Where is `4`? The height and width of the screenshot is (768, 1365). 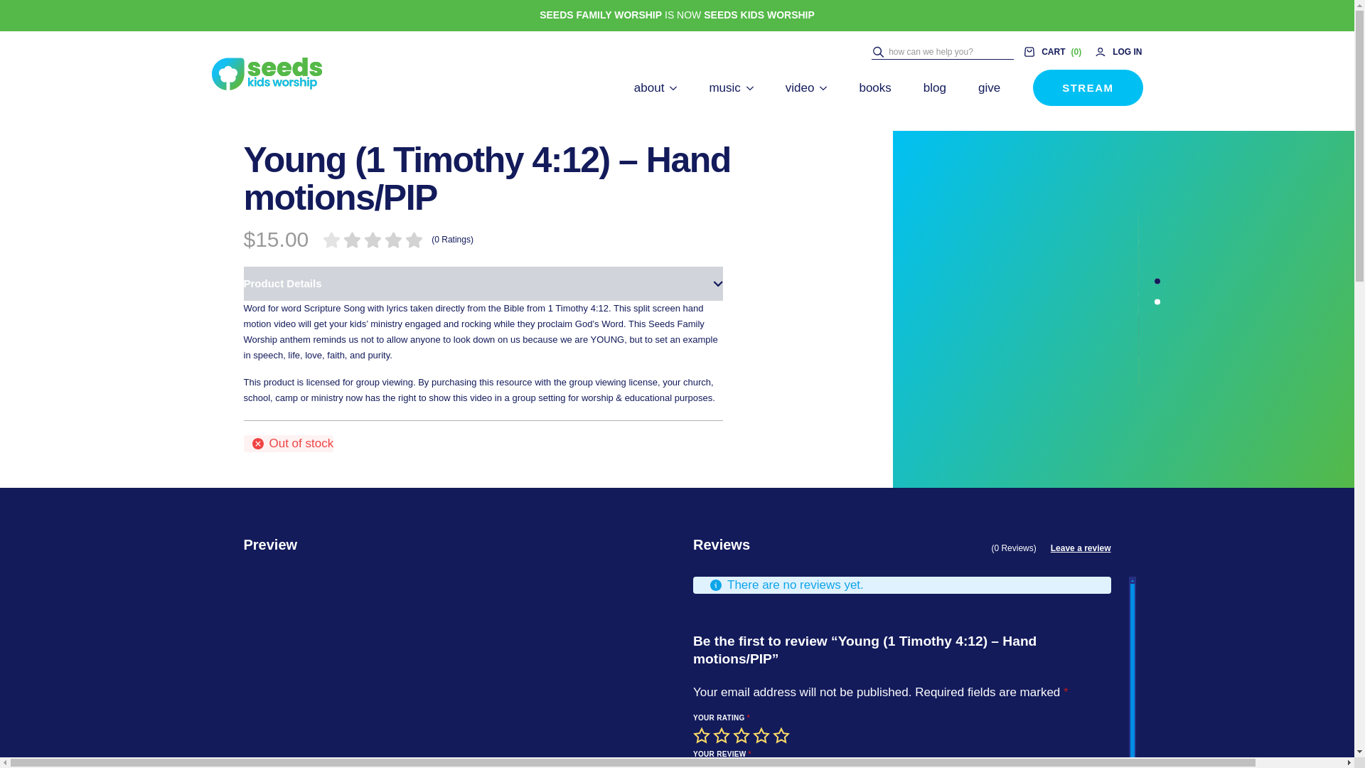
4 is located at coordinates (762, 735).